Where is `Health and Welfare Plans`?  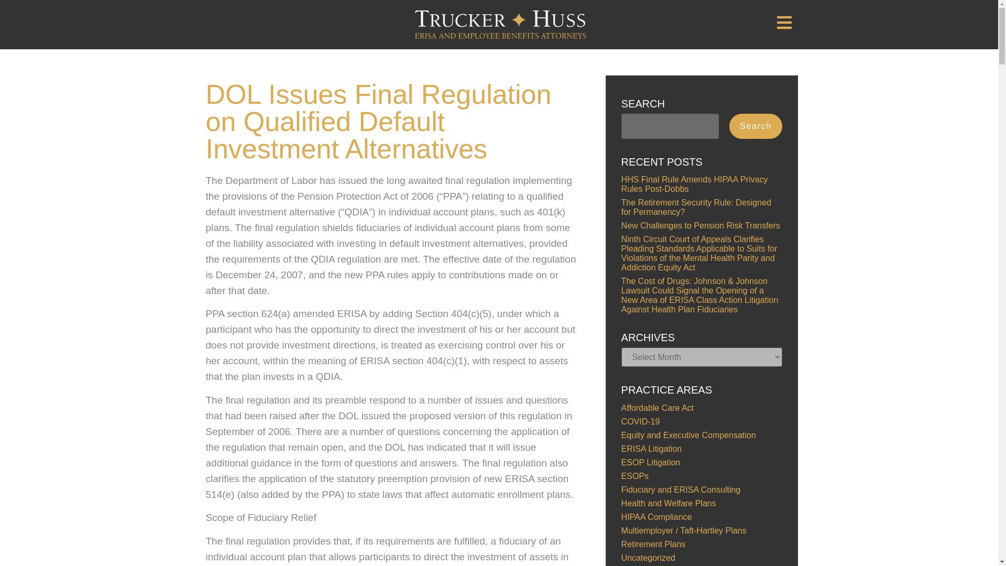 Health and Welfare Plans is located at coordinates (669, 503).